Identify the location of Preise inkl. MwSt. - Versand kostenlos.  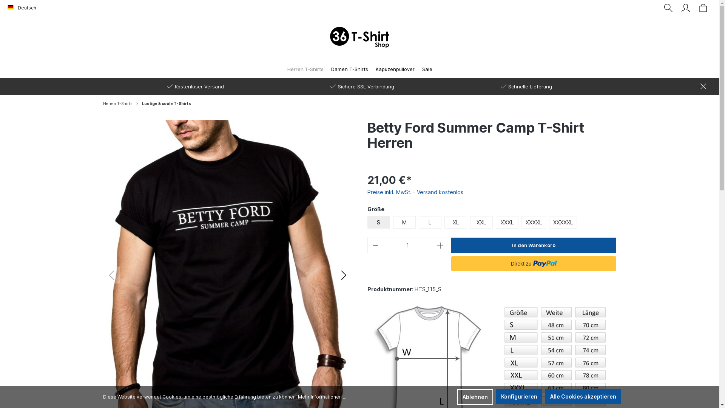
(415, 192).